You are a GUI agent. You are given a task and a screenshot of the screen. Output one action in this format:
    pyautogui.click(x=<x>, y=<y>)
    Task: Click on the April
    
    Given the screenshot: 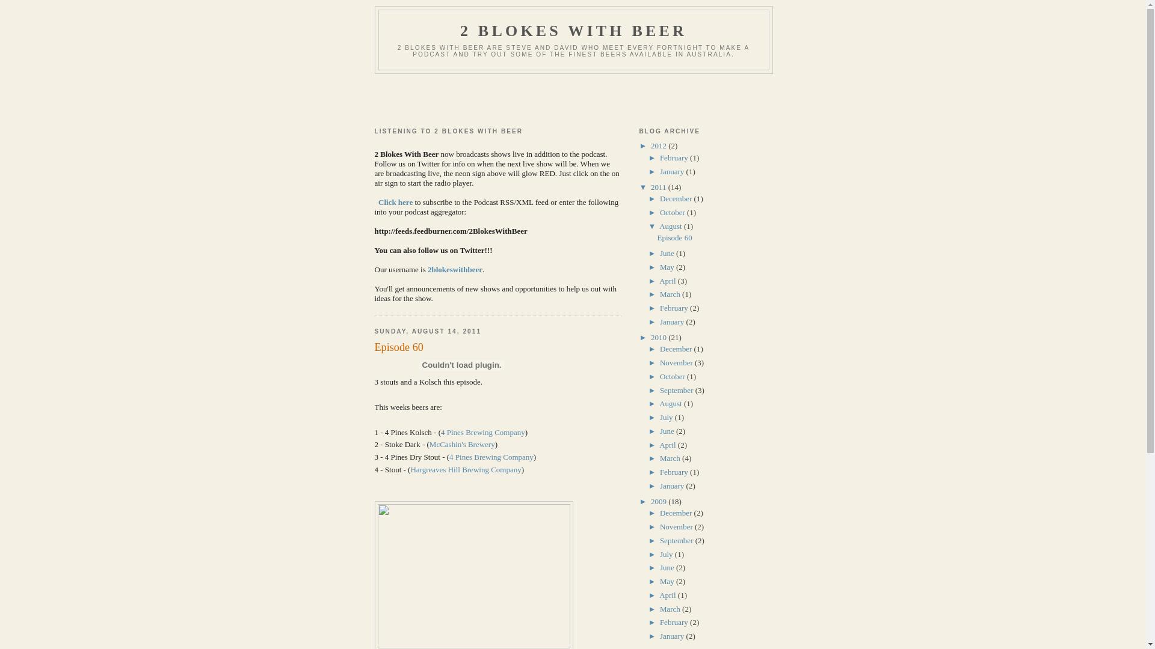 What is the action you would take?
    pyautogui.click(x=669, y=445)
    